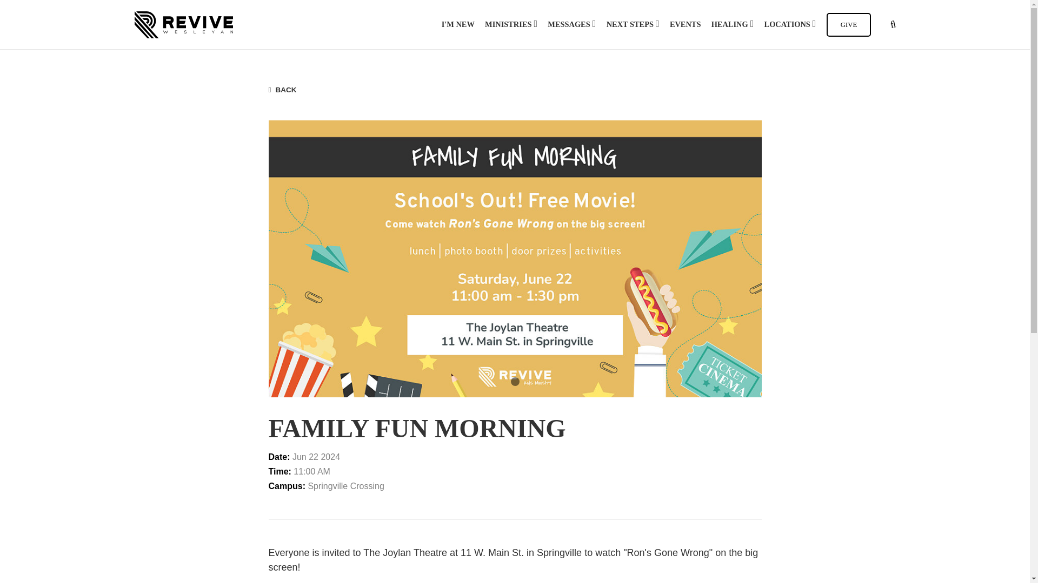 This screenshot has height=583, width=1038. Describe the element at coordinates (572, 25) in the screenshot. I see `MESSAGES` at that location.